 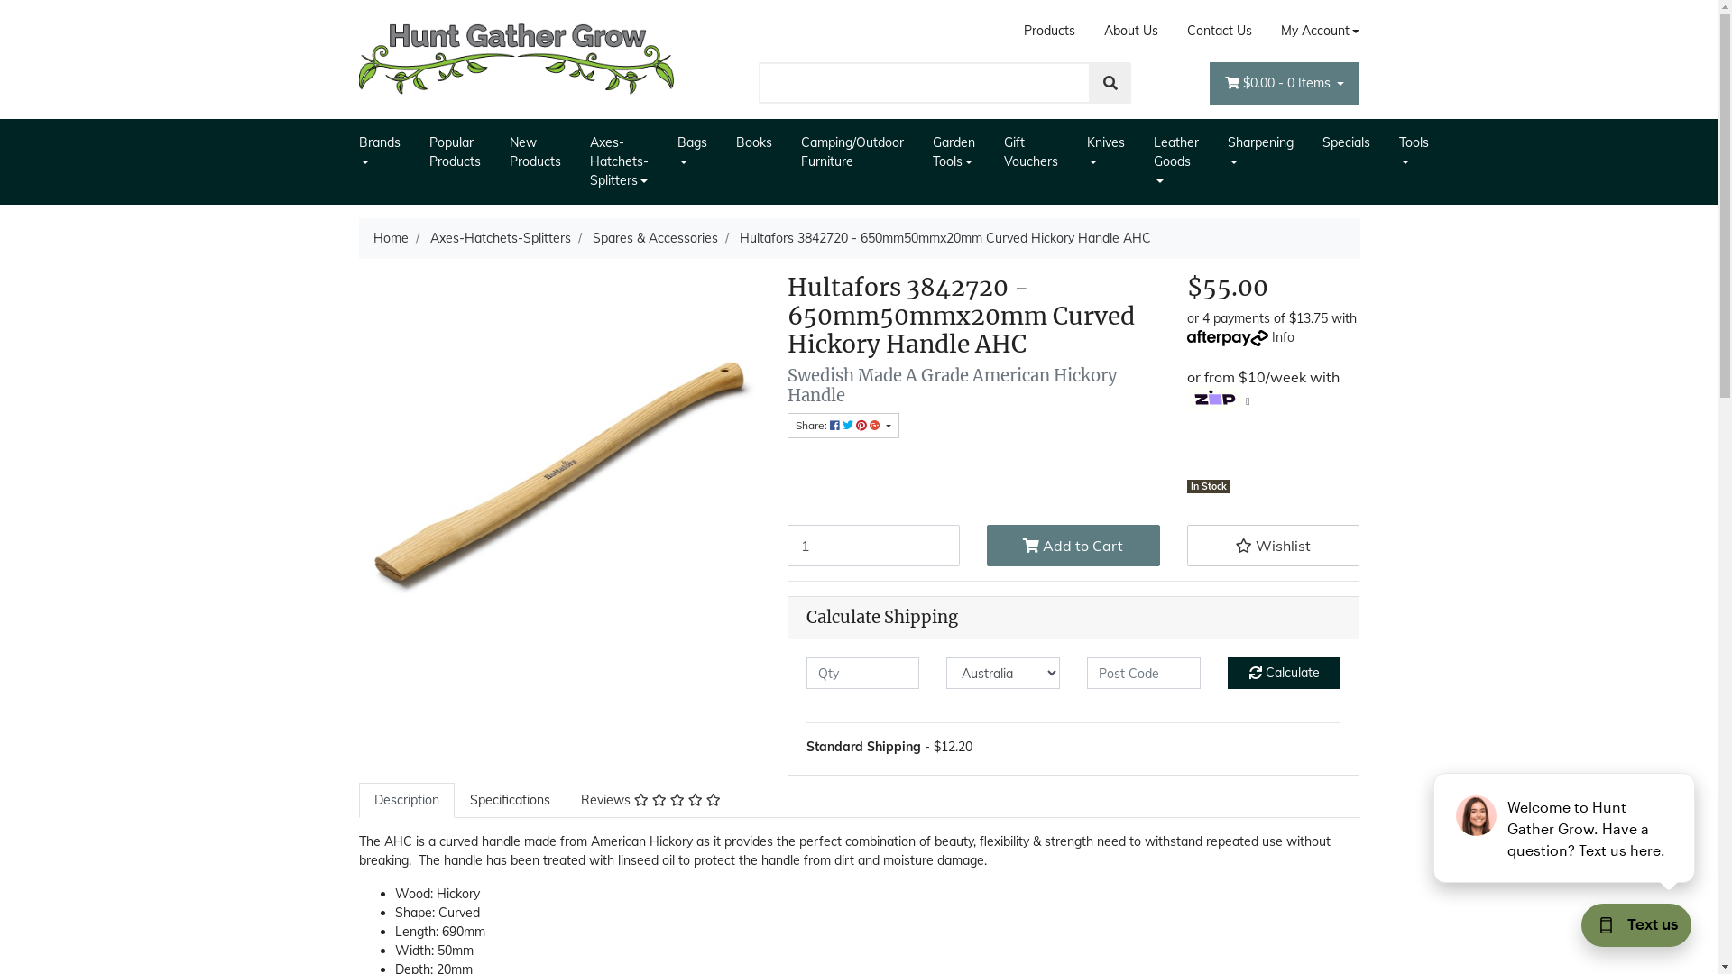 I want to click on Products, so click(x=1050, y=31).